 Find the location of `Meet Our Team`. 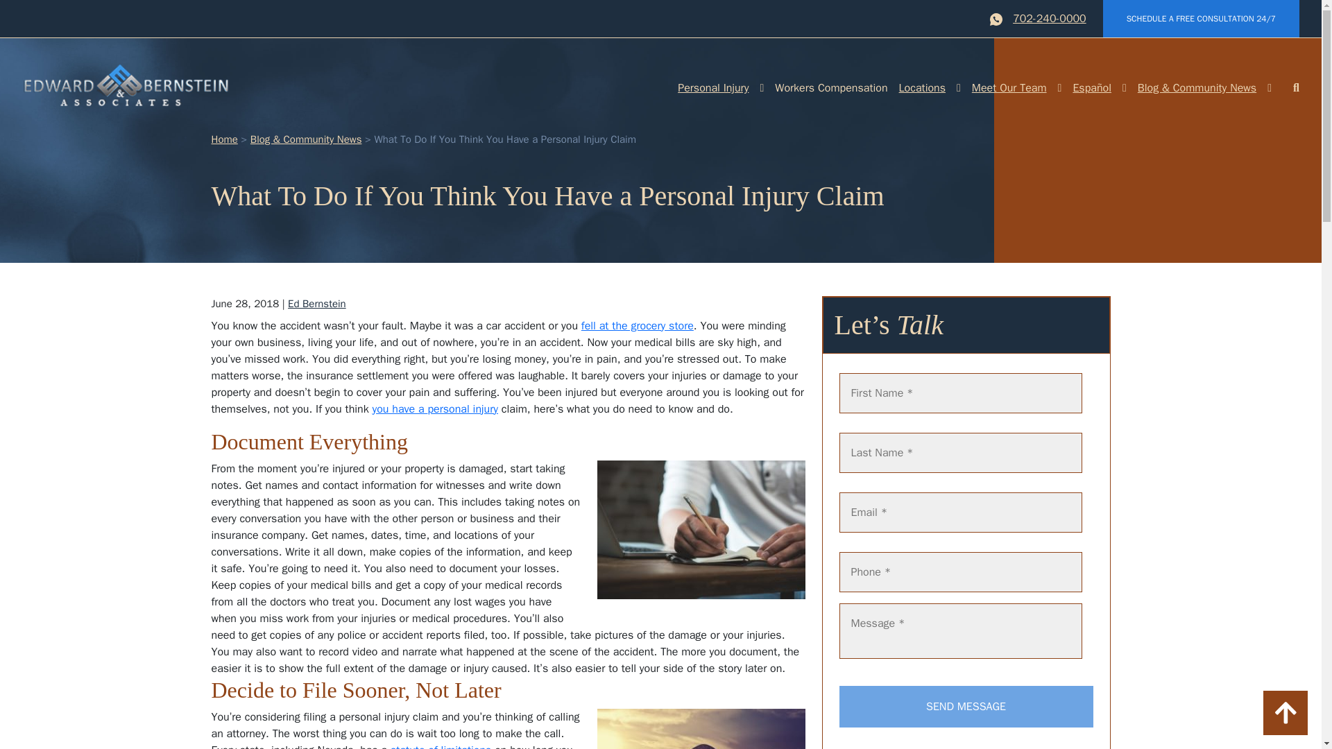

Meet Our Team is located at coordinates (1009, 88).